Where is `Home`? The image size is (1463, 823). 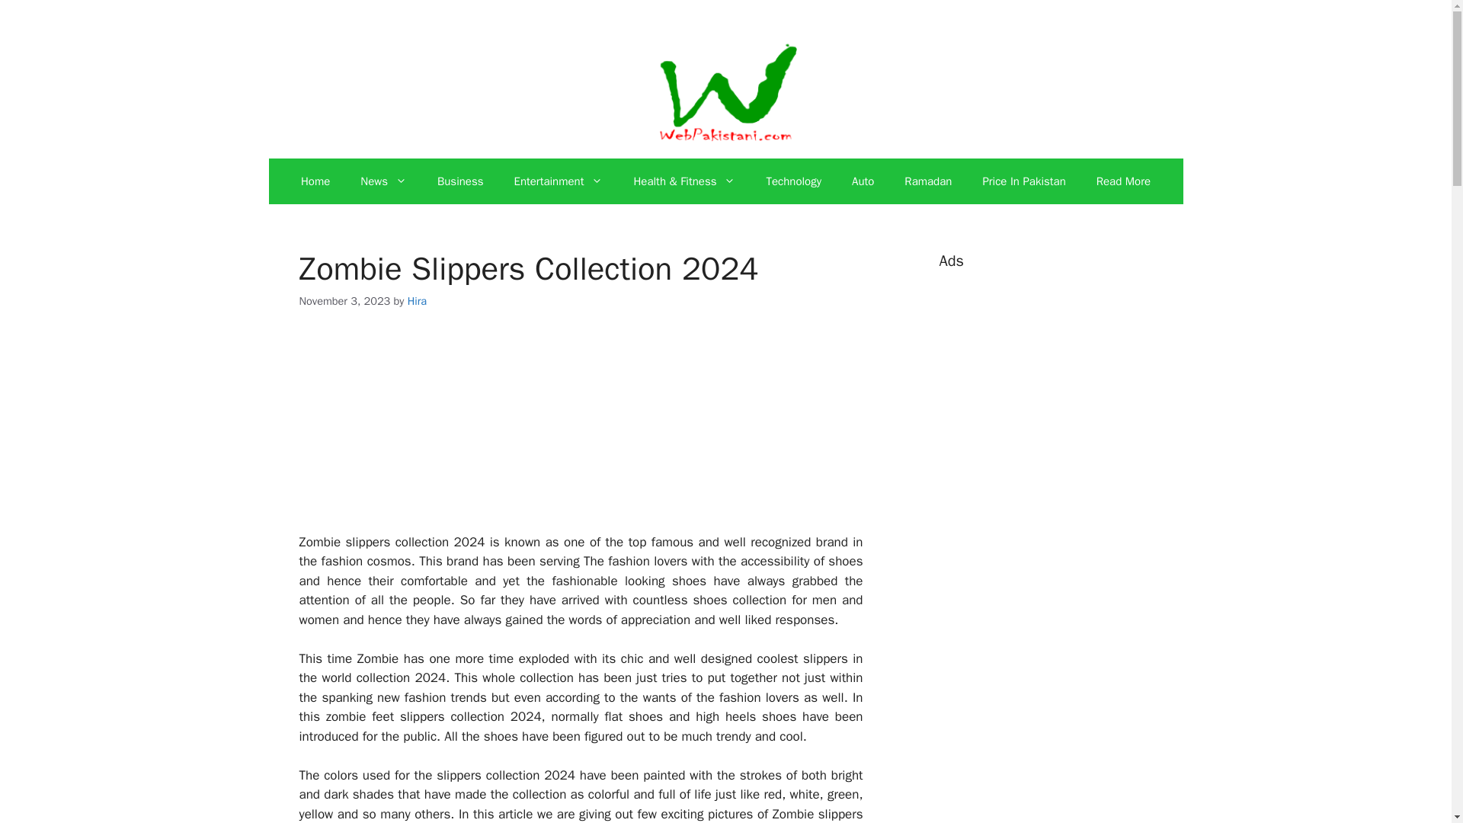
Home is located at coordinates (315, 181).